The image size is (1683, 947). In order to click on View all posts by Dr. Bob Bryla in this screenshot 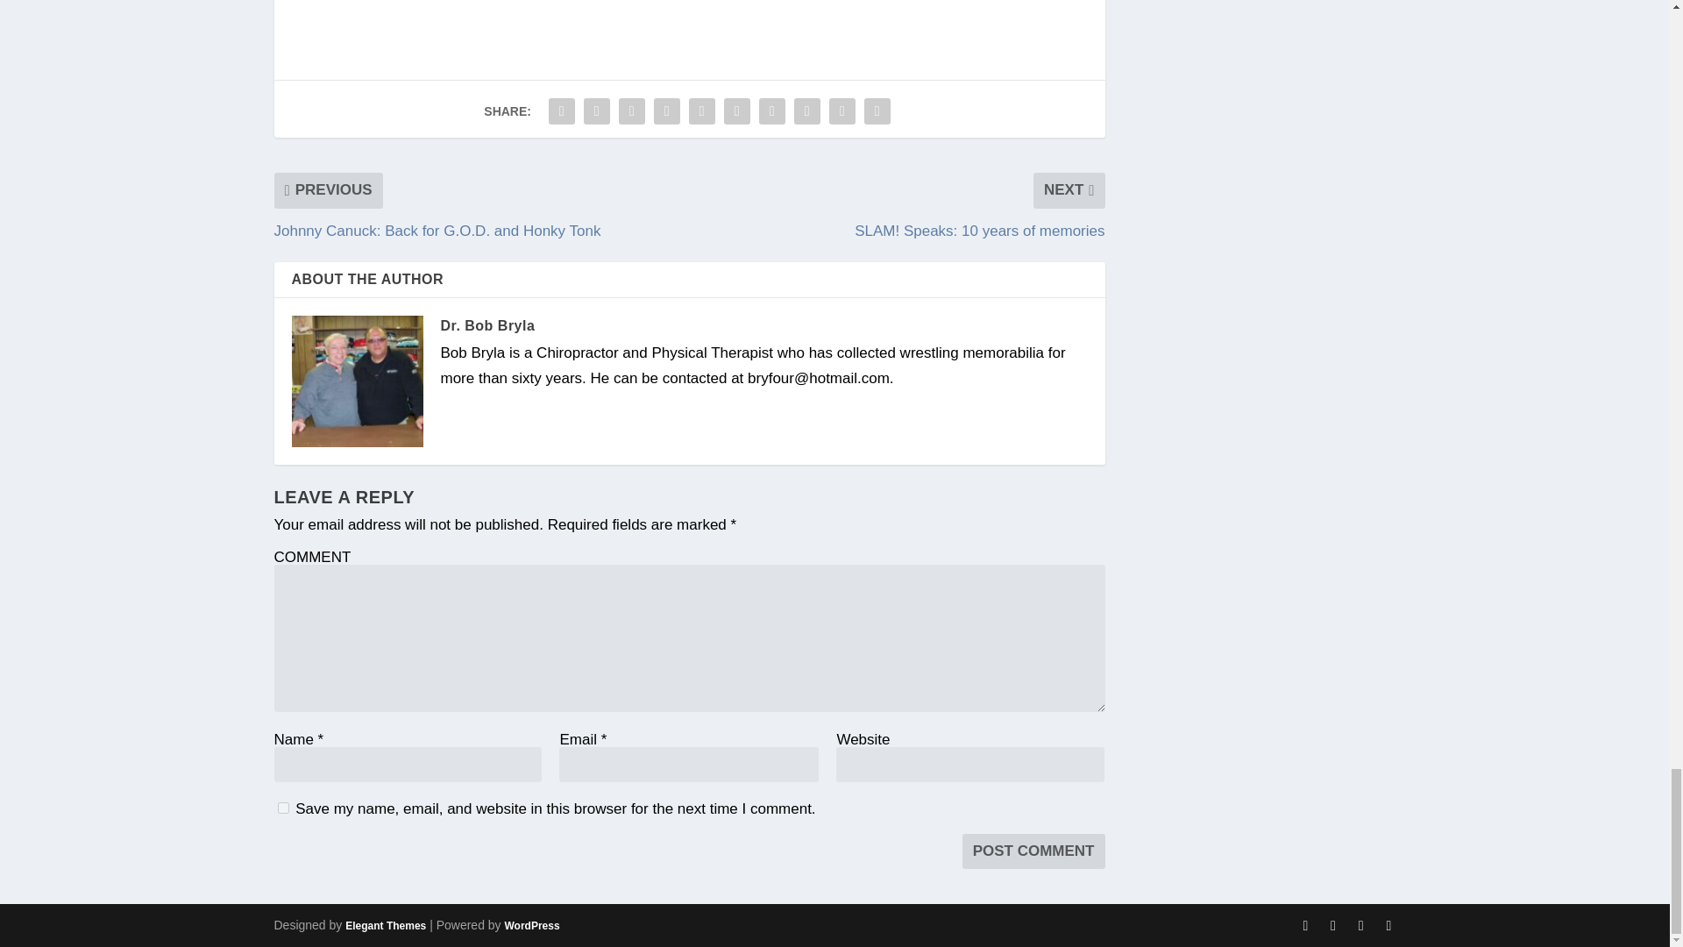, I will do `click(487, 325)`.